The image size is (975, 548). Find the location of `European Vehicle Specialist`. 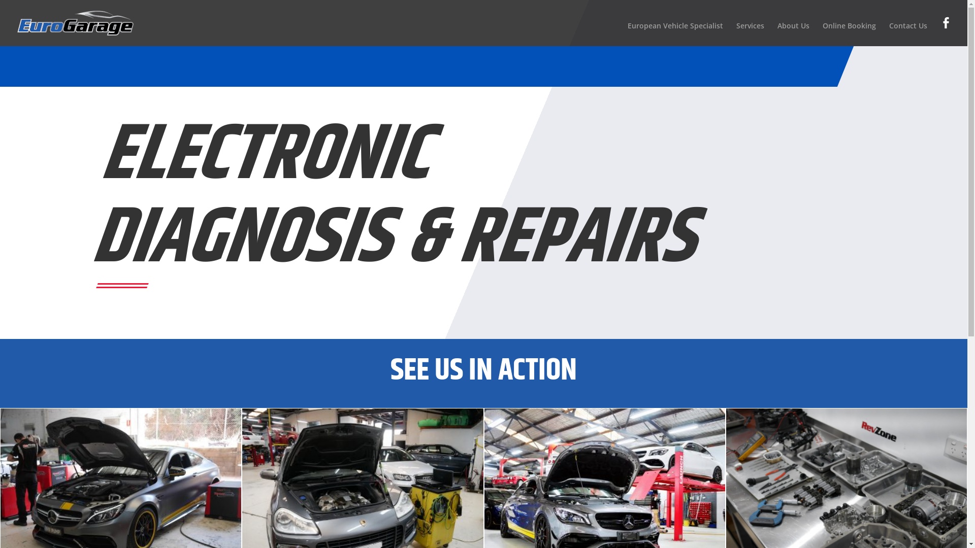

European Vehicle Specialist is located at coordinates (675, 35).